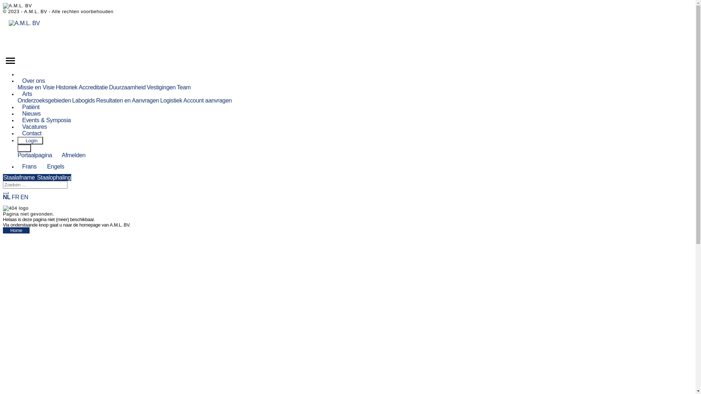 The width and height of the screenshot is (701, 394). Describe the element at coordinates (44, 101) in the screenshot. I see `Onderzoeksgebieden` at that location.